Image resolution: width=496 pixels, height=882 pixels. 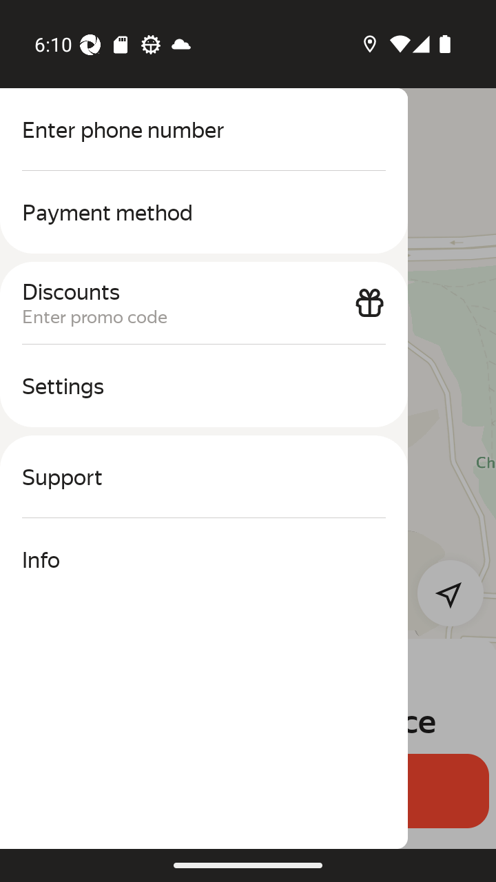 I want to click on Settings, so click(x=204, y=386).